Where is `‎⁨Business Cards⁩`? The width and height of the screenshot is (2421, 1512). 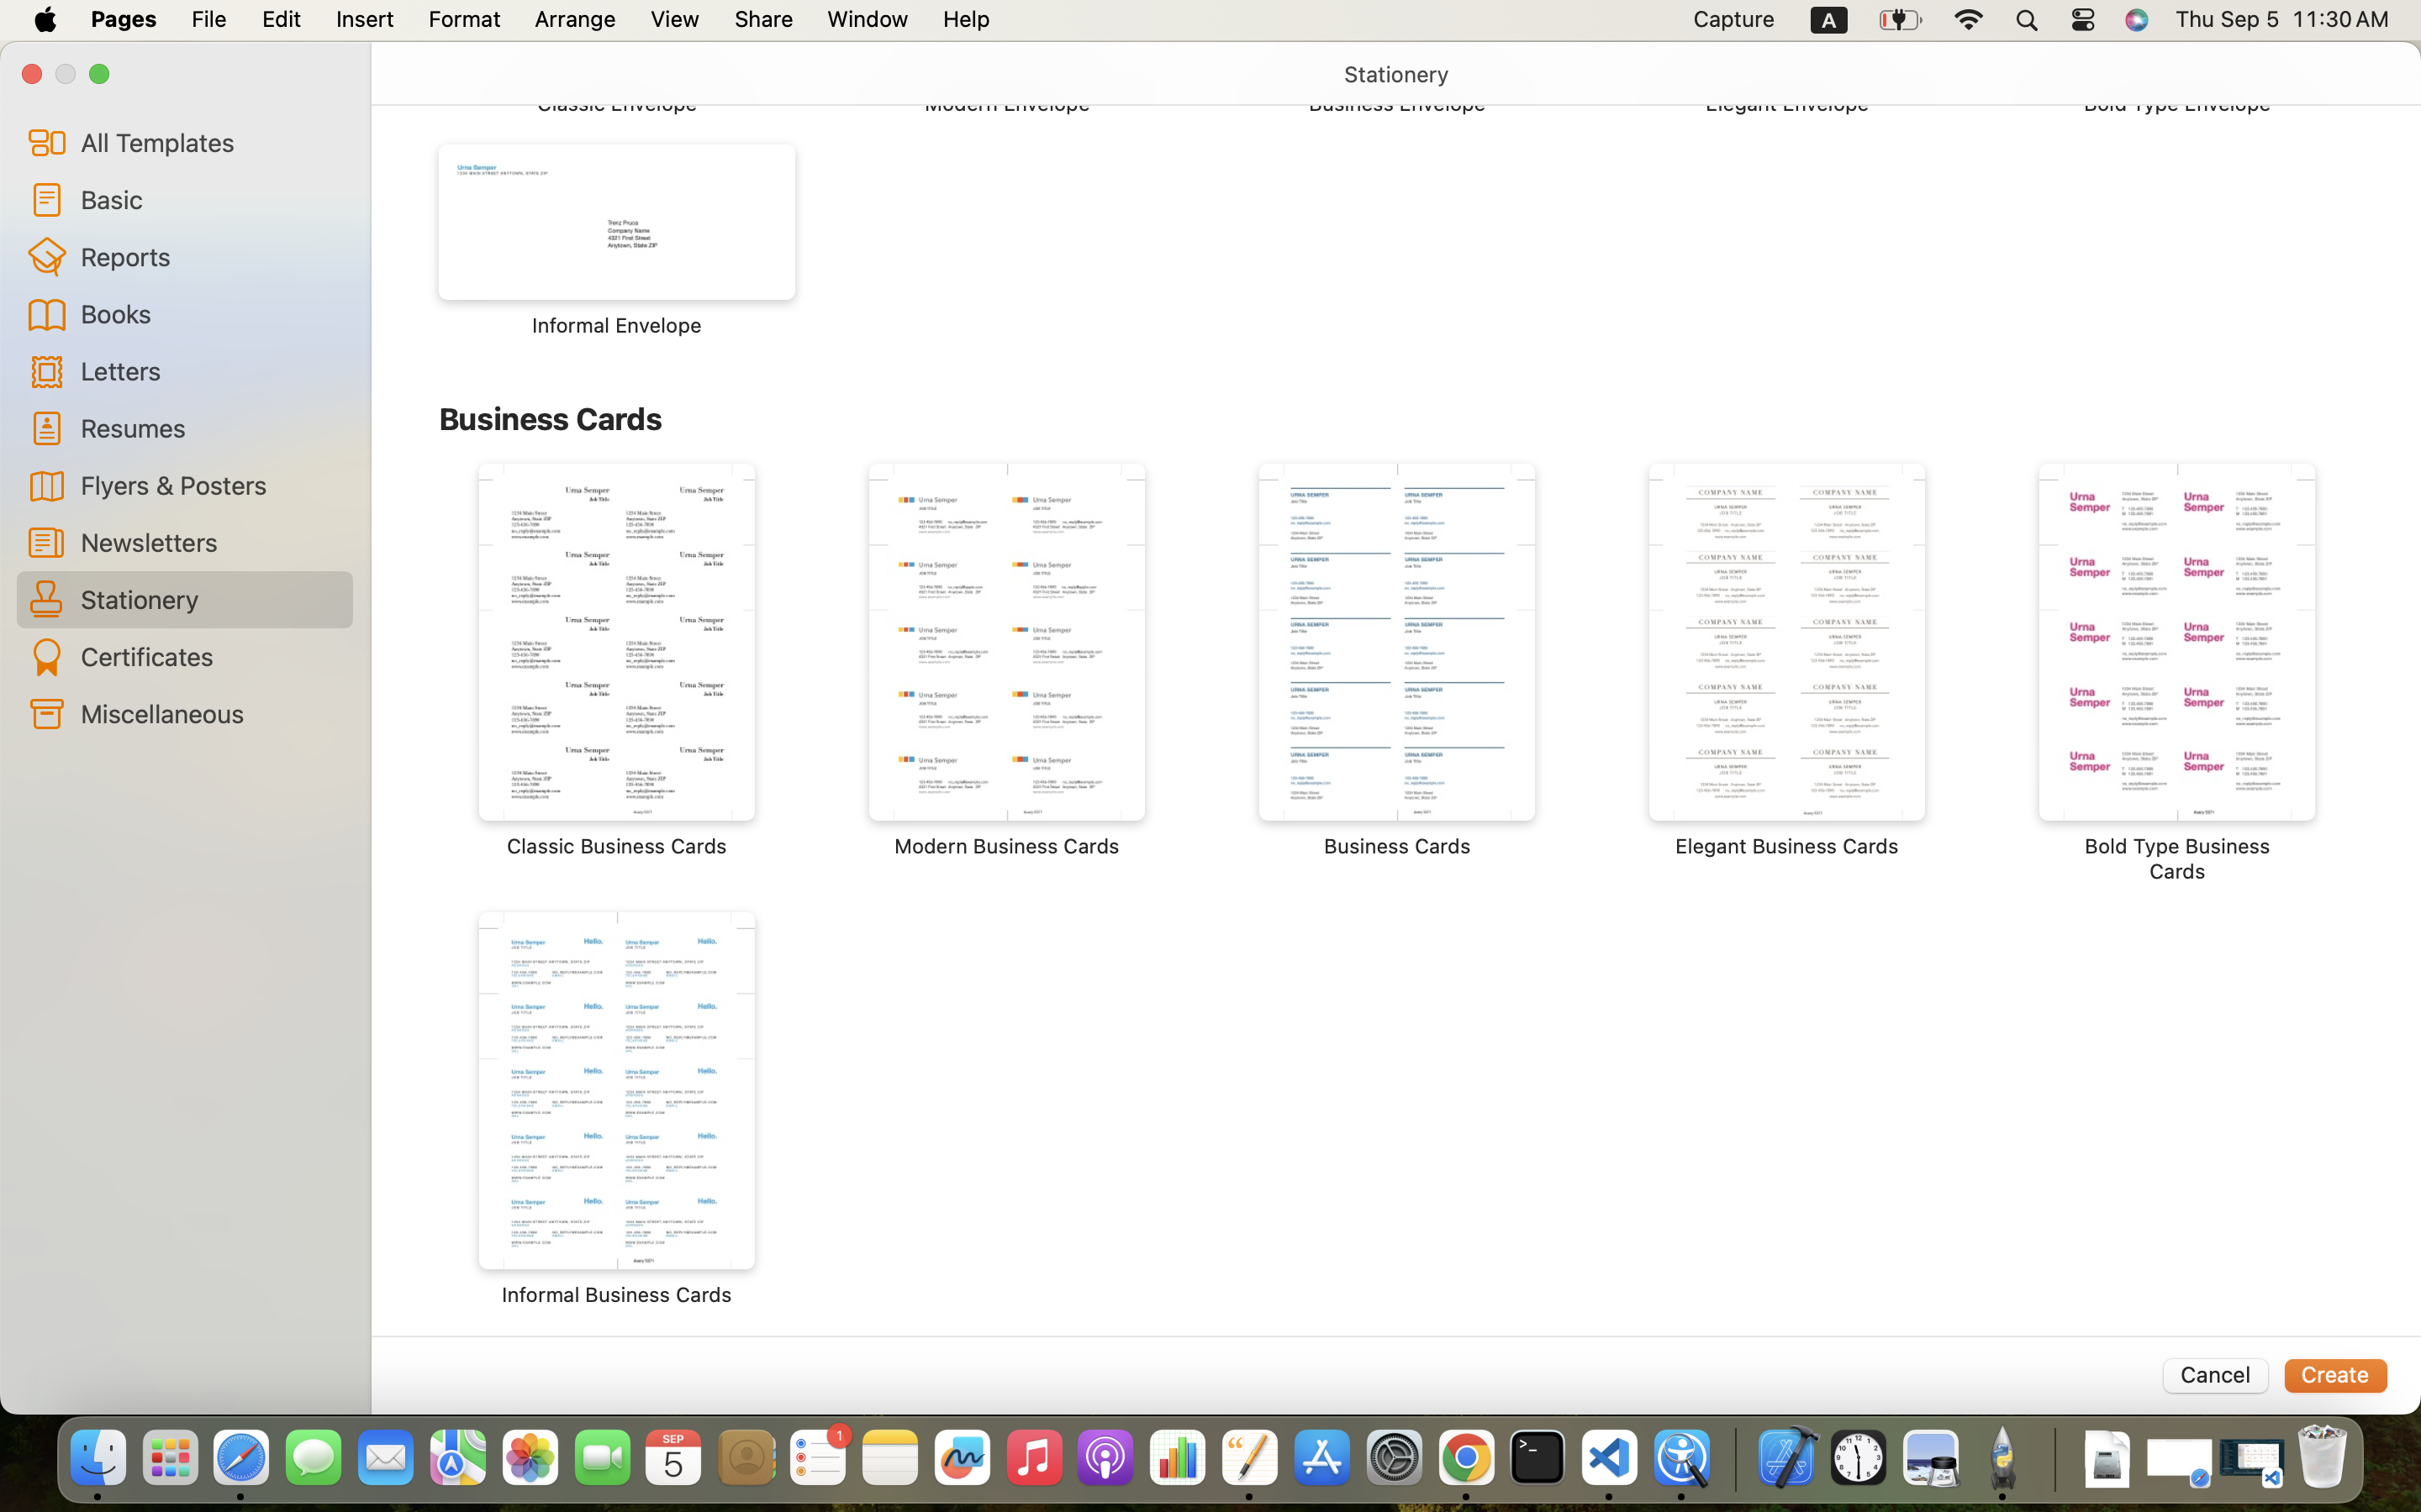
‎⁨Business Cards⁩ is located at coordinates (1397, 661).